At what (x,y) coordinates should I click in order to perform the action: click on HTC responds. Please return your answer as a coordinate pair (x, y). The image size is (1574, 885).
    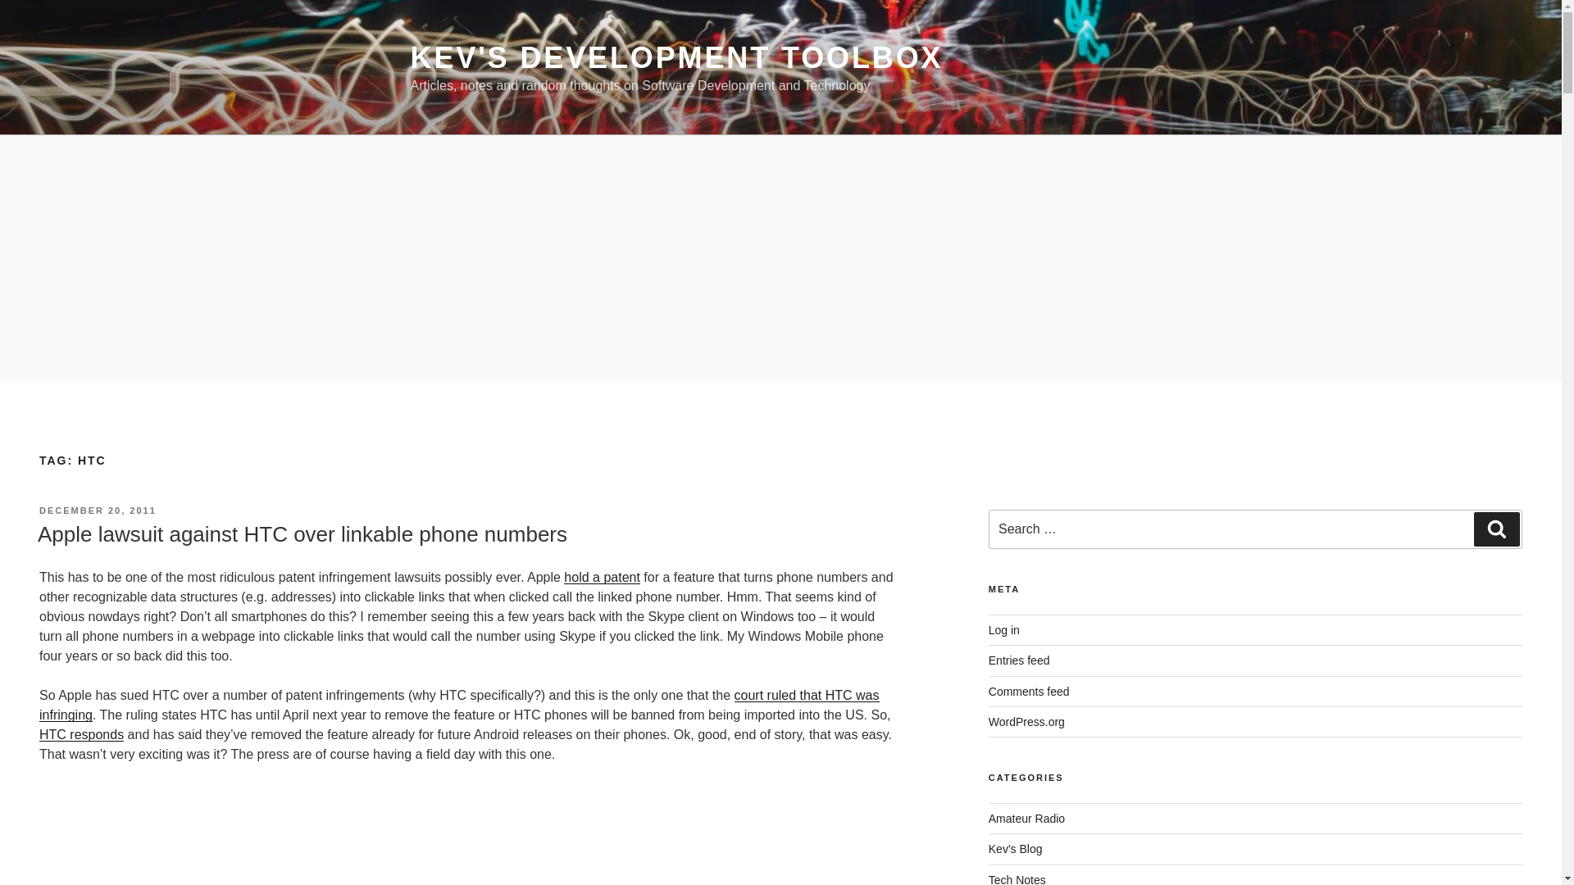
    Looking at the image, I should click on (82, 734).